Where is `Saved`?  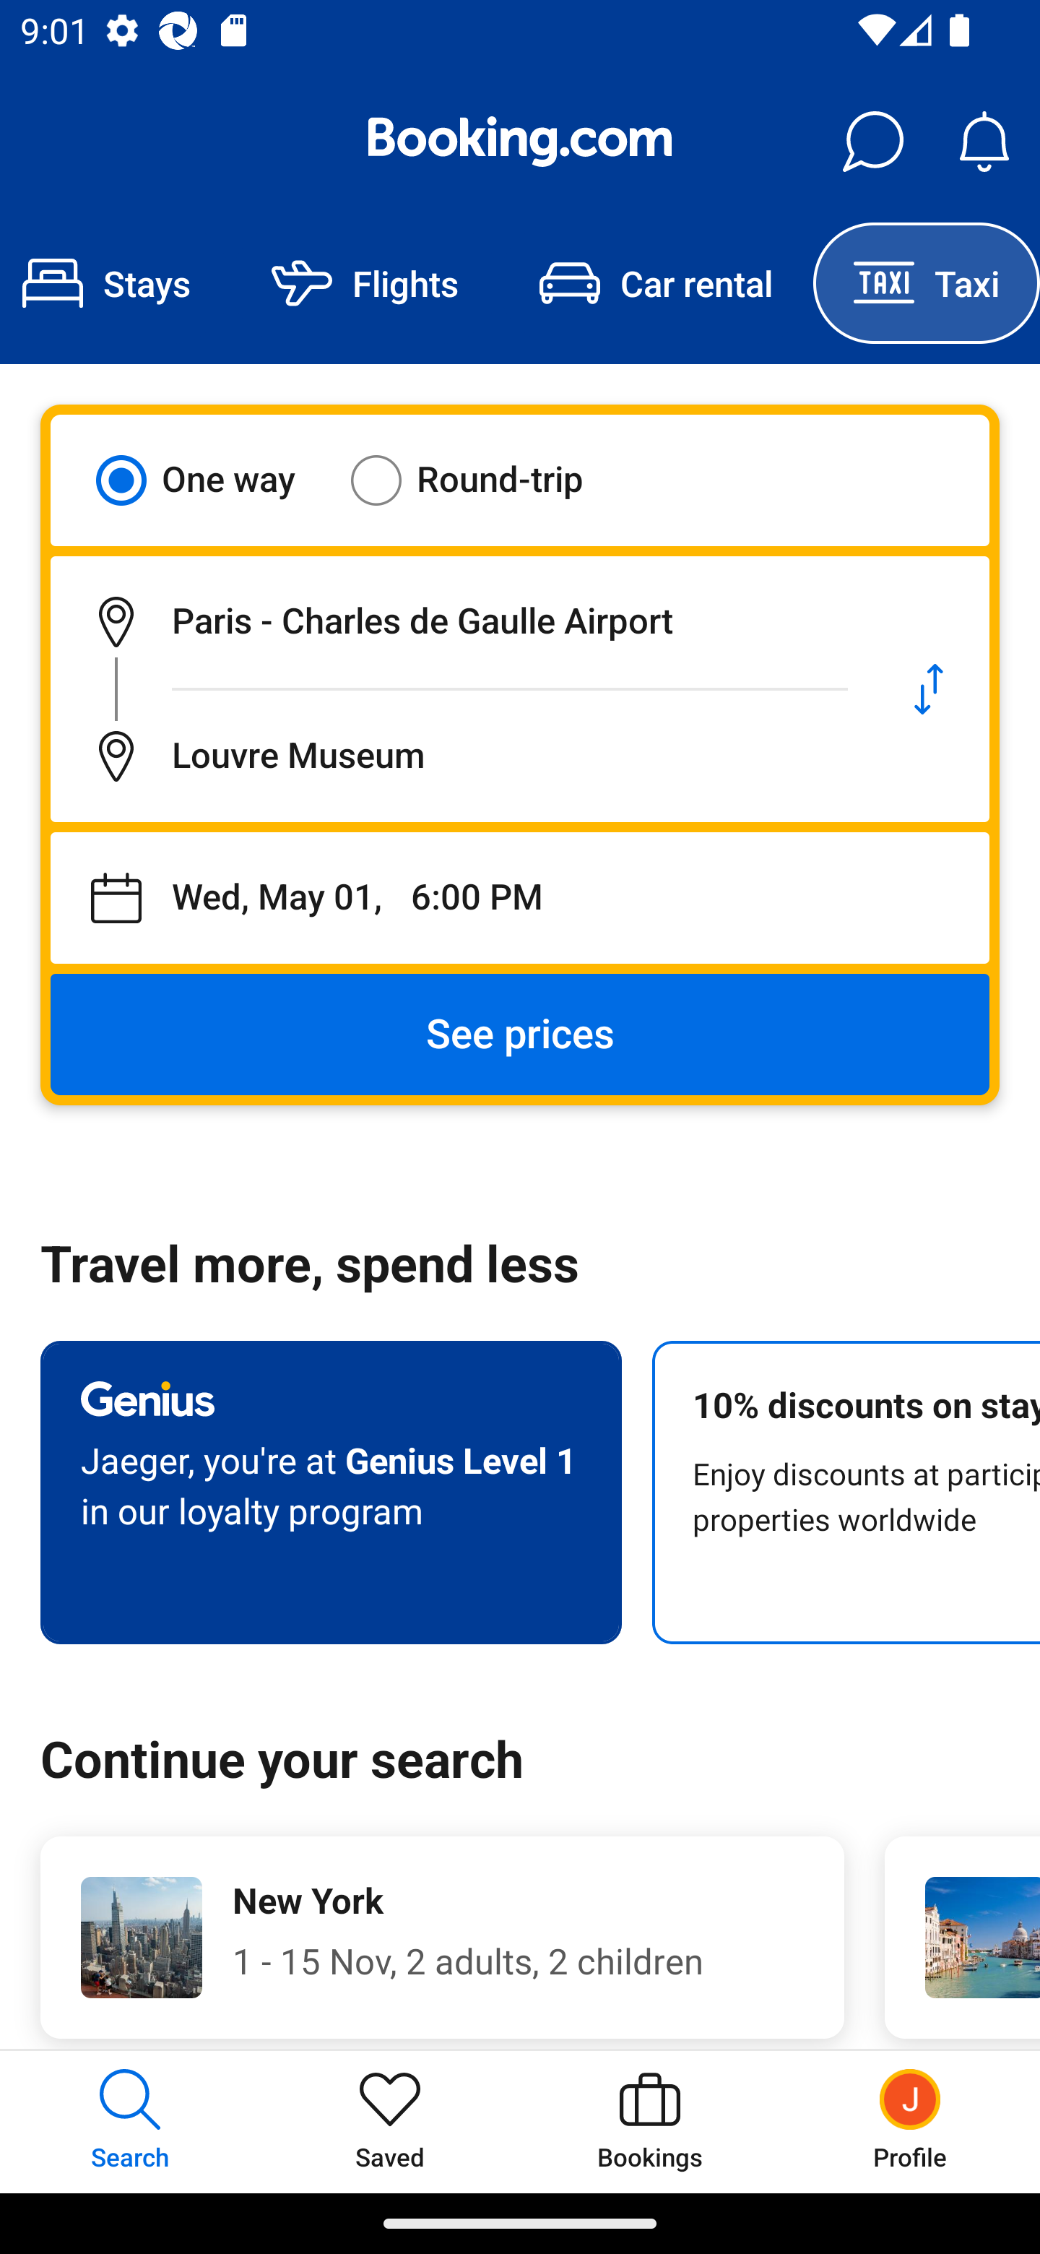 Saved is located at coordinates (390, 2121).